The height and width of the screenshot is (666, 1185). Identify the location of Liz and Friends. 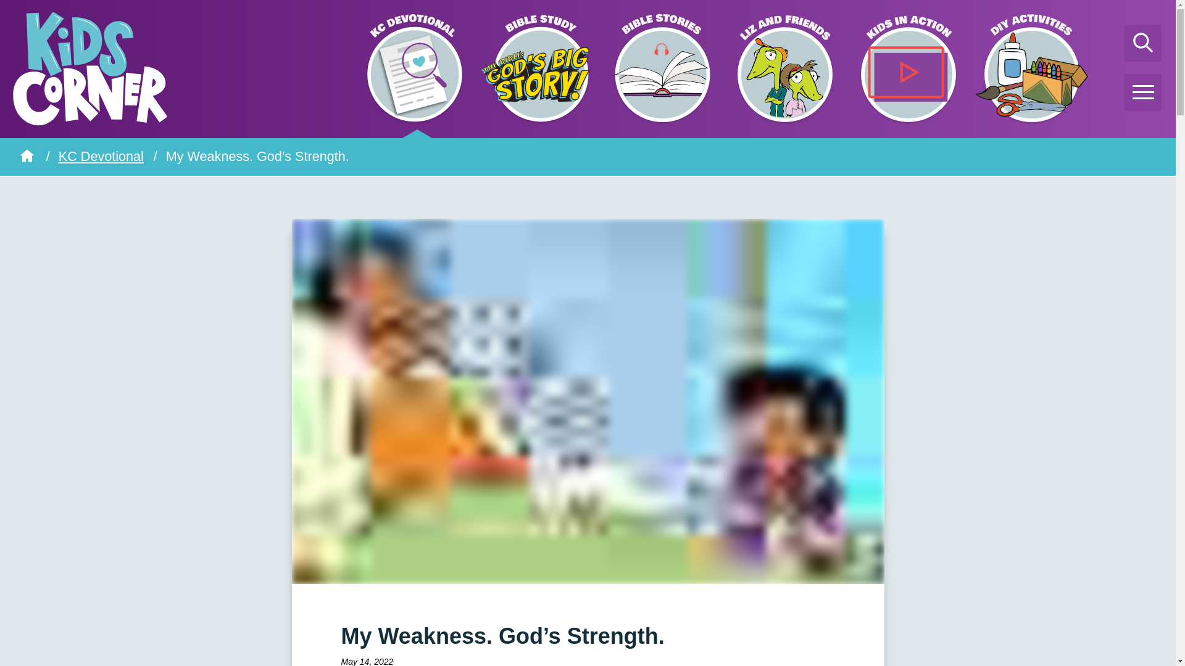
(785, 68).